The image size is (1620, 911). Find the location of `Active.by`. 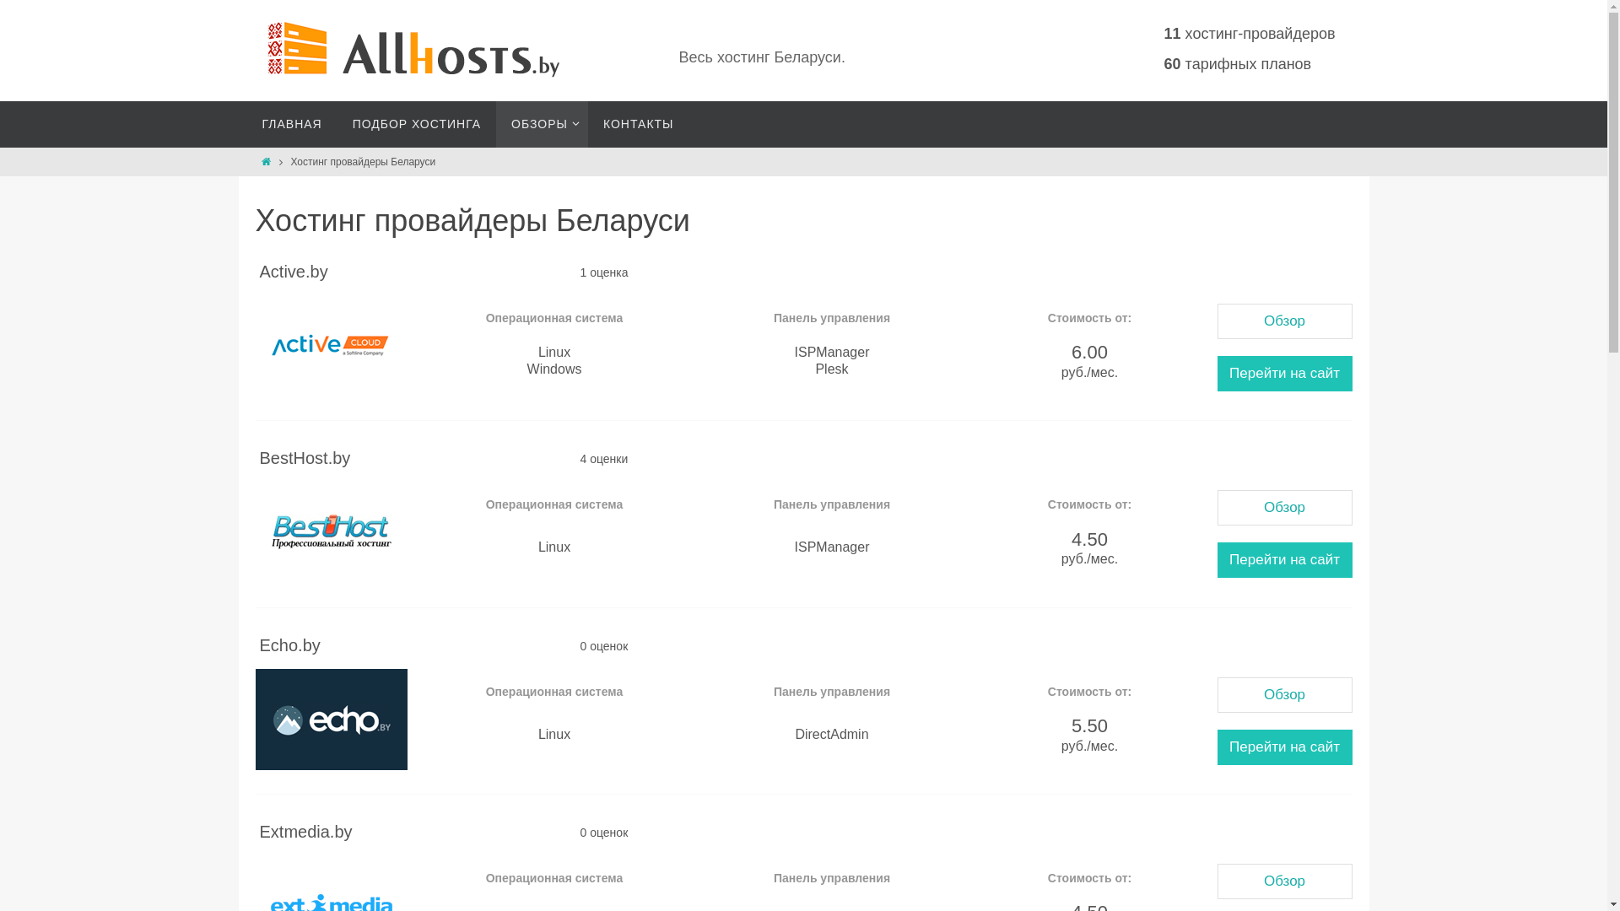

Active.by is located at coordinates (331, 346).